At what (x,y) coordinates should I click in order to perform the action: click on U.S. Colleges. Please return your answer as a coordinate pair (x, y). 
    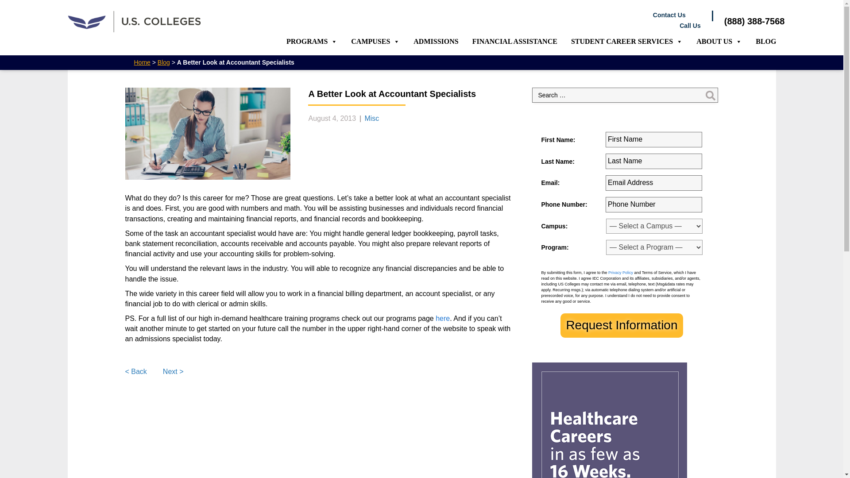
    Looking at the image, I should click on (133, 21).